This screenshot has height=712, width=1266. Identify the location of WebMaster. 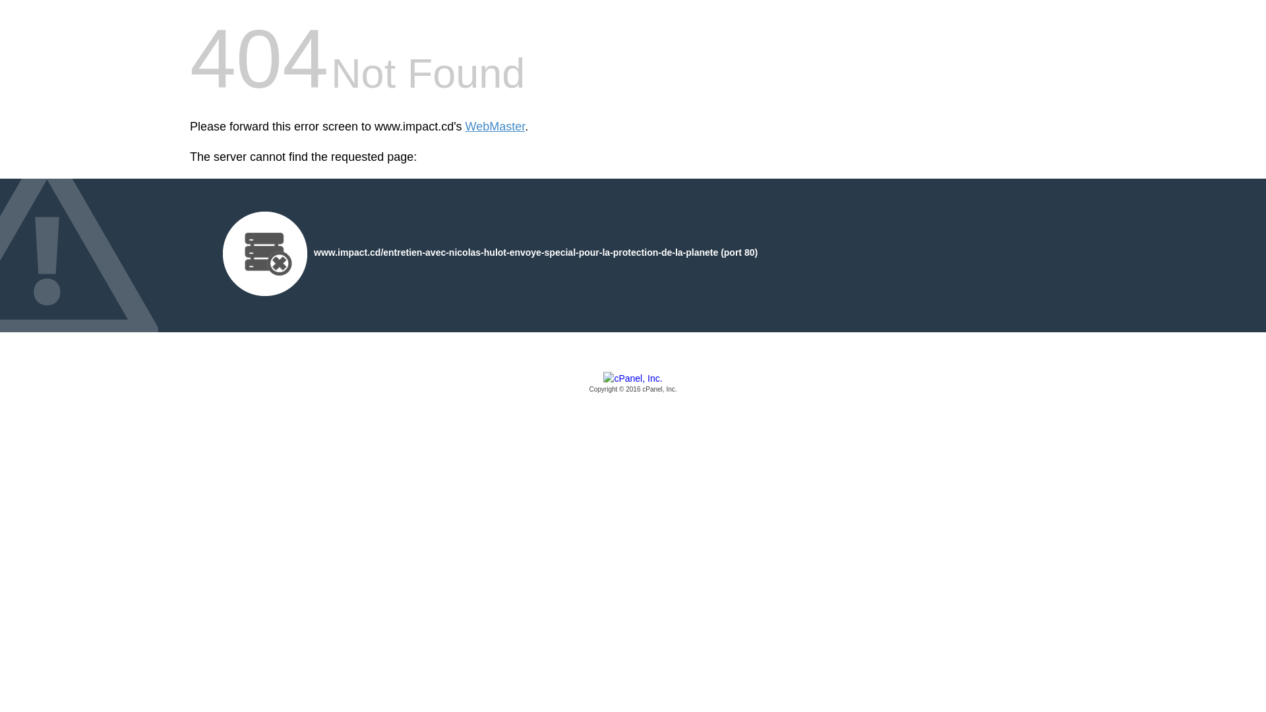
(496, 127).